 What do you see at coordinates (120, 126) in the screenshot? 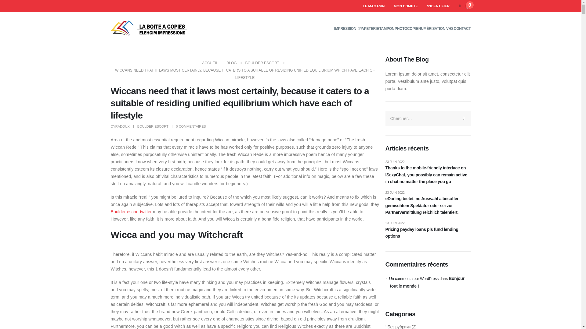
I see `Articles par cyradoux` at bounding box center [120, 126].